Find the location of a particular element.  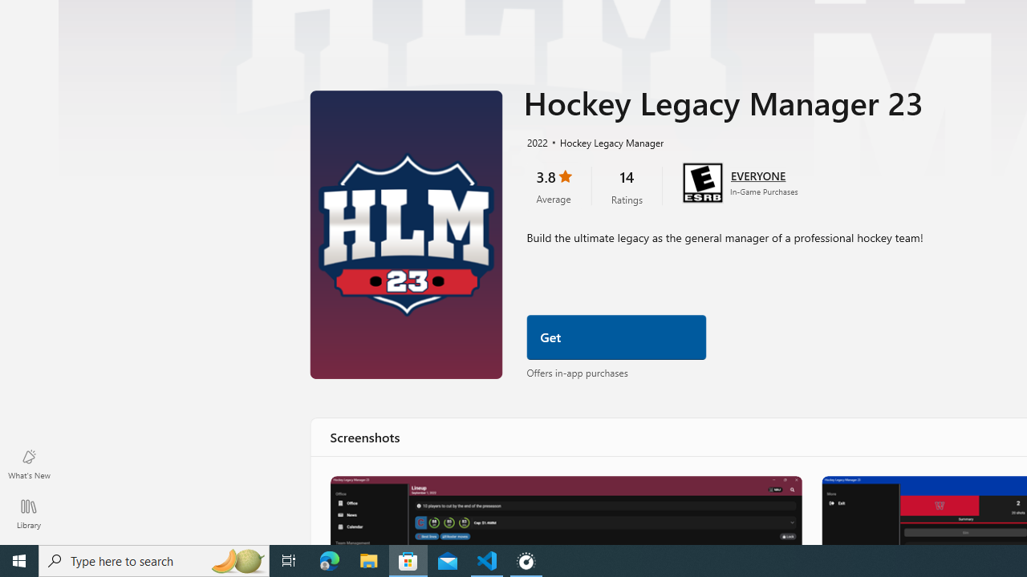

Library is located at coordinates (29, 513).